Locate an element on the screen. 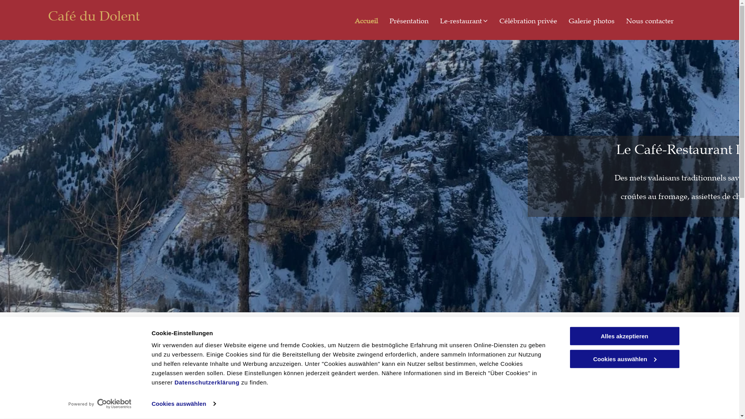  Alles akzeptieren is located at coordinates (624, 336).